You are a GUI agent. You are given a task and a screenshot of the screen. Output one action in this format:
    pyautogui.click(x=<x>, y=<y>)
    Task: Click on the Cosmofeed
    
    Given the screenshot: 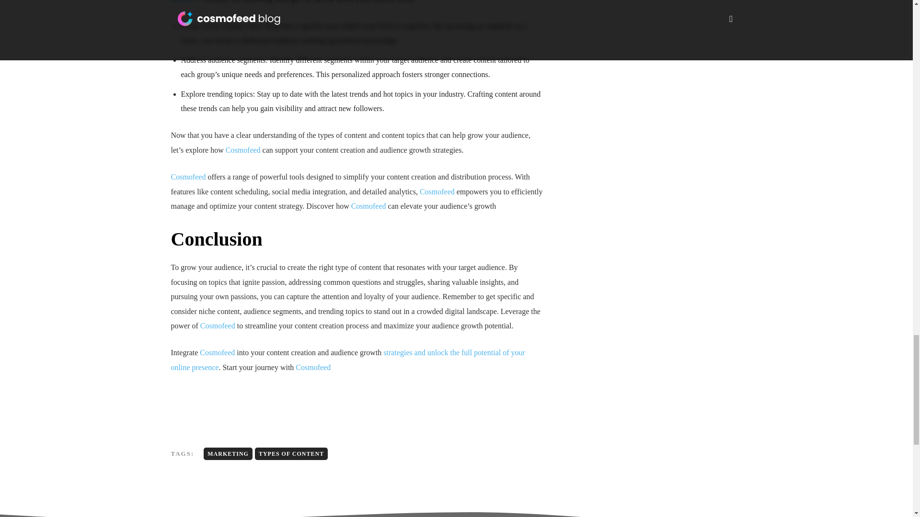 What is the action you would take?
    pyautogui.click(x=242, y=149)
    